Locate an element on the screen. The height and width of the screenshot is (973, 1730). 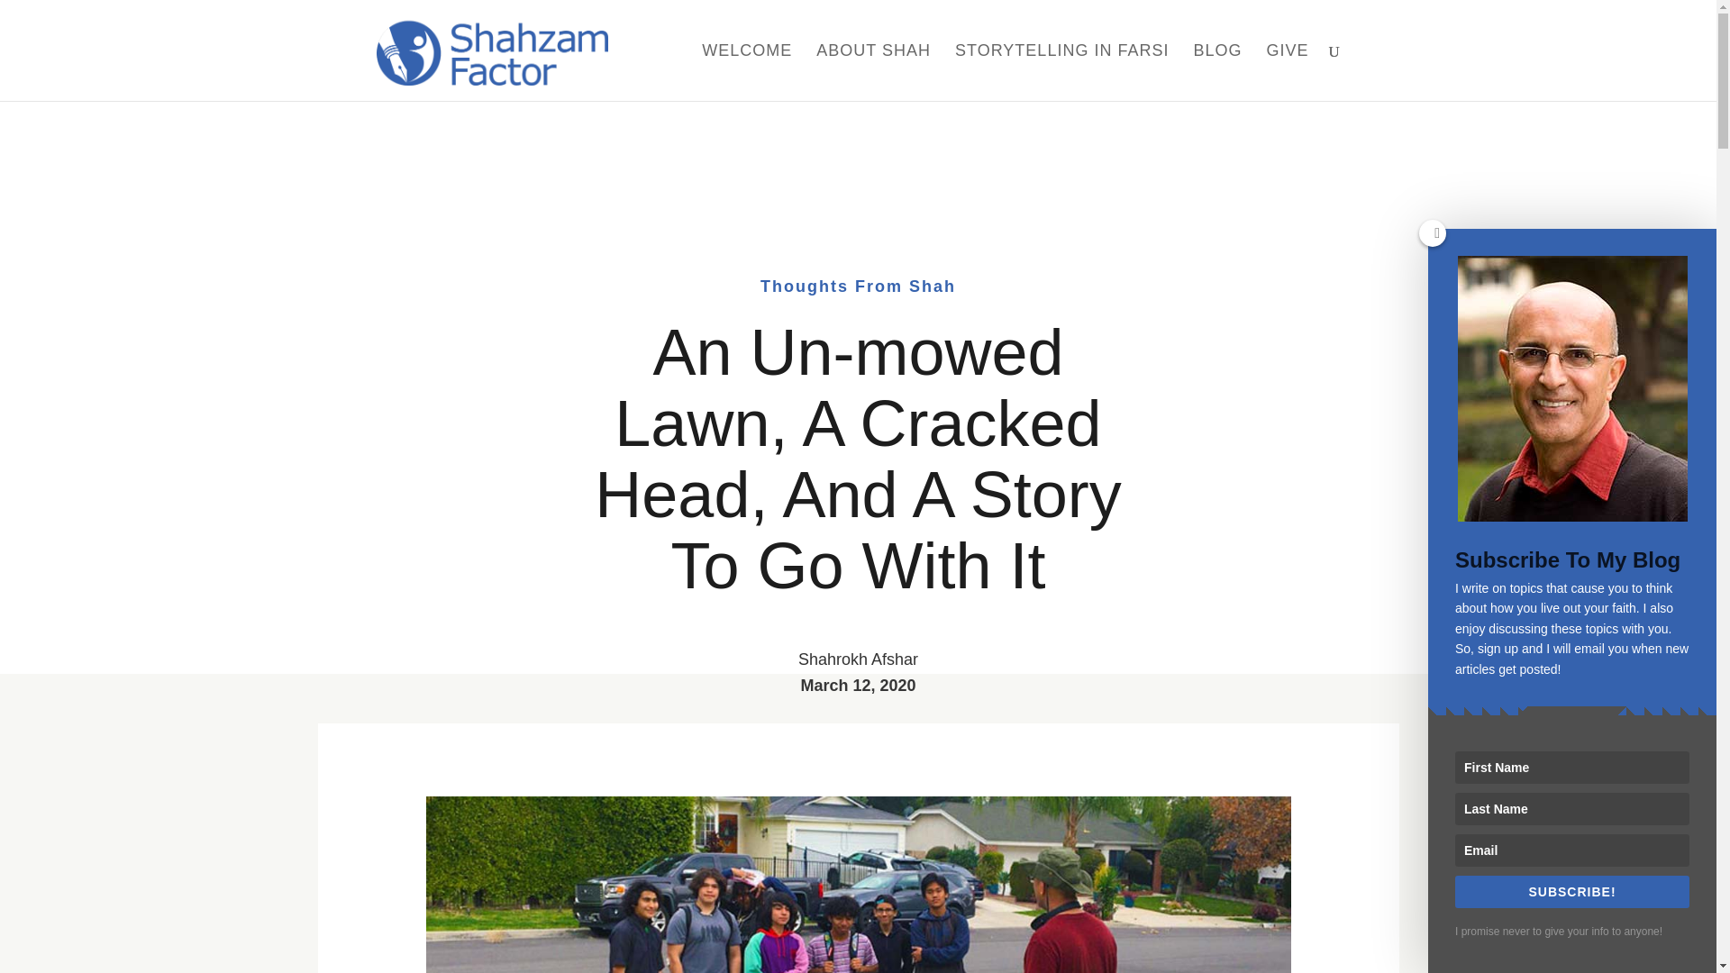
Thoughts From Shah is located at coordinates (858, 286).